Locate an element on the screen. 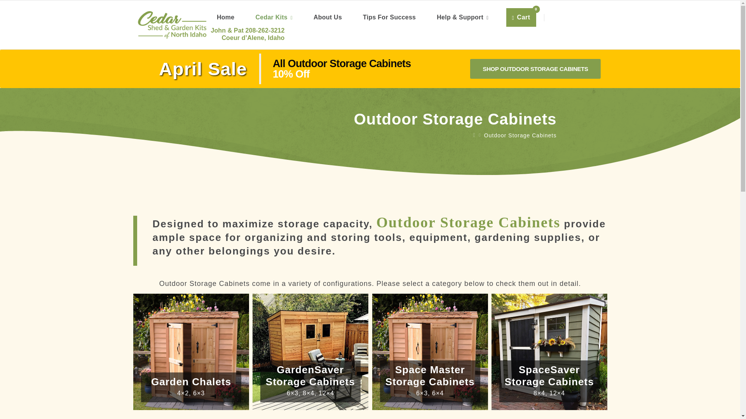 The height and width of the screenshot is (419, 746). About Us is located at coordinates (274, 17).